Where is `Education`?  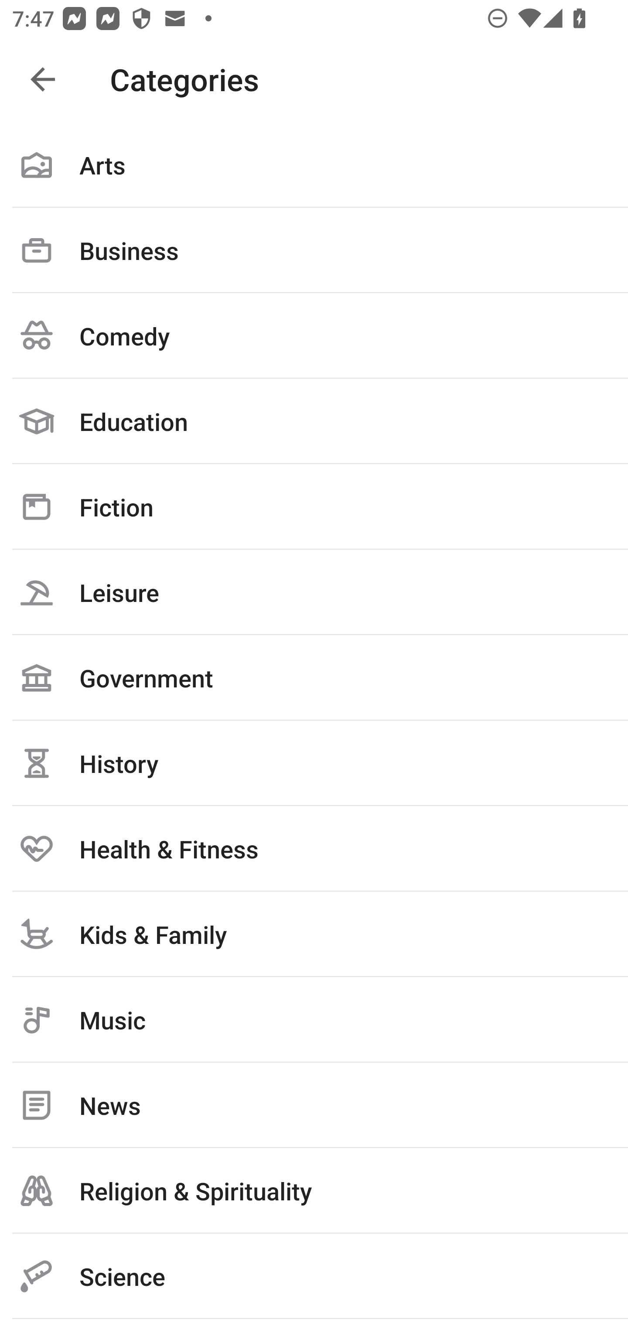
Education is located at coordinates (314, 421).